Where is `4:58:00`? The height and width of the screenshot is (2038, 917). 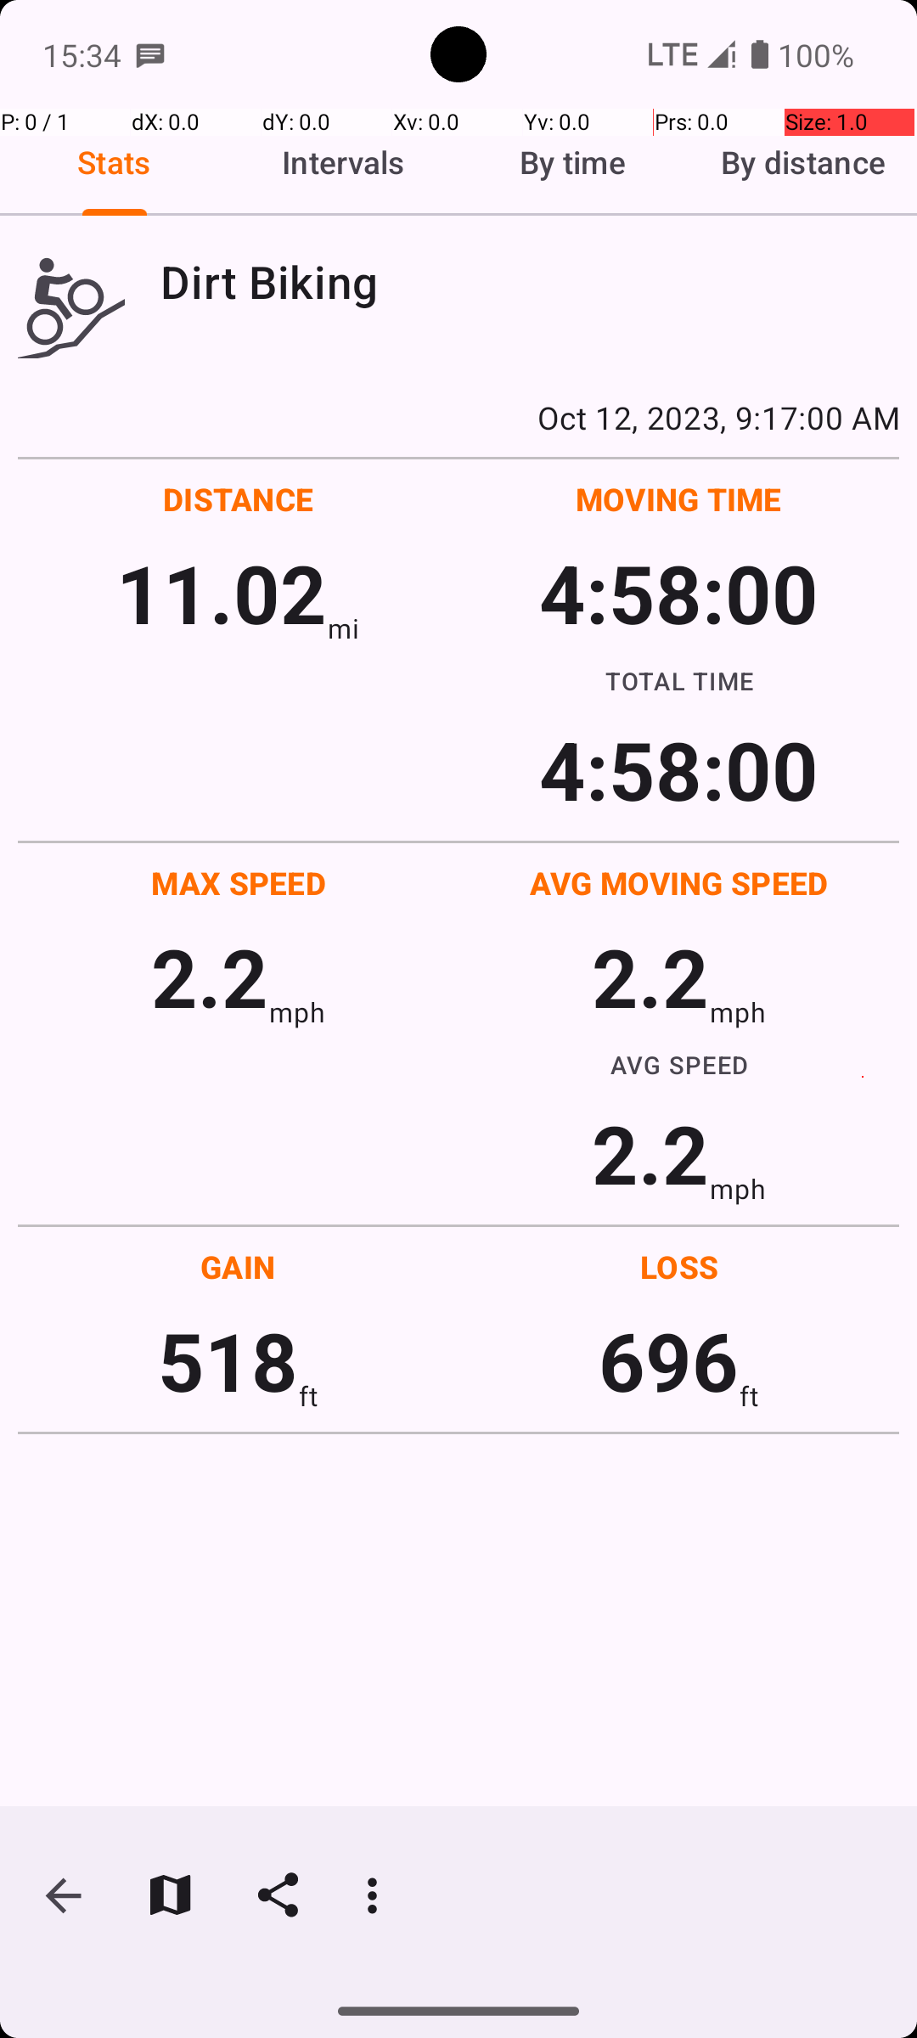 4:58:00 is located at coordinates (678, 593).